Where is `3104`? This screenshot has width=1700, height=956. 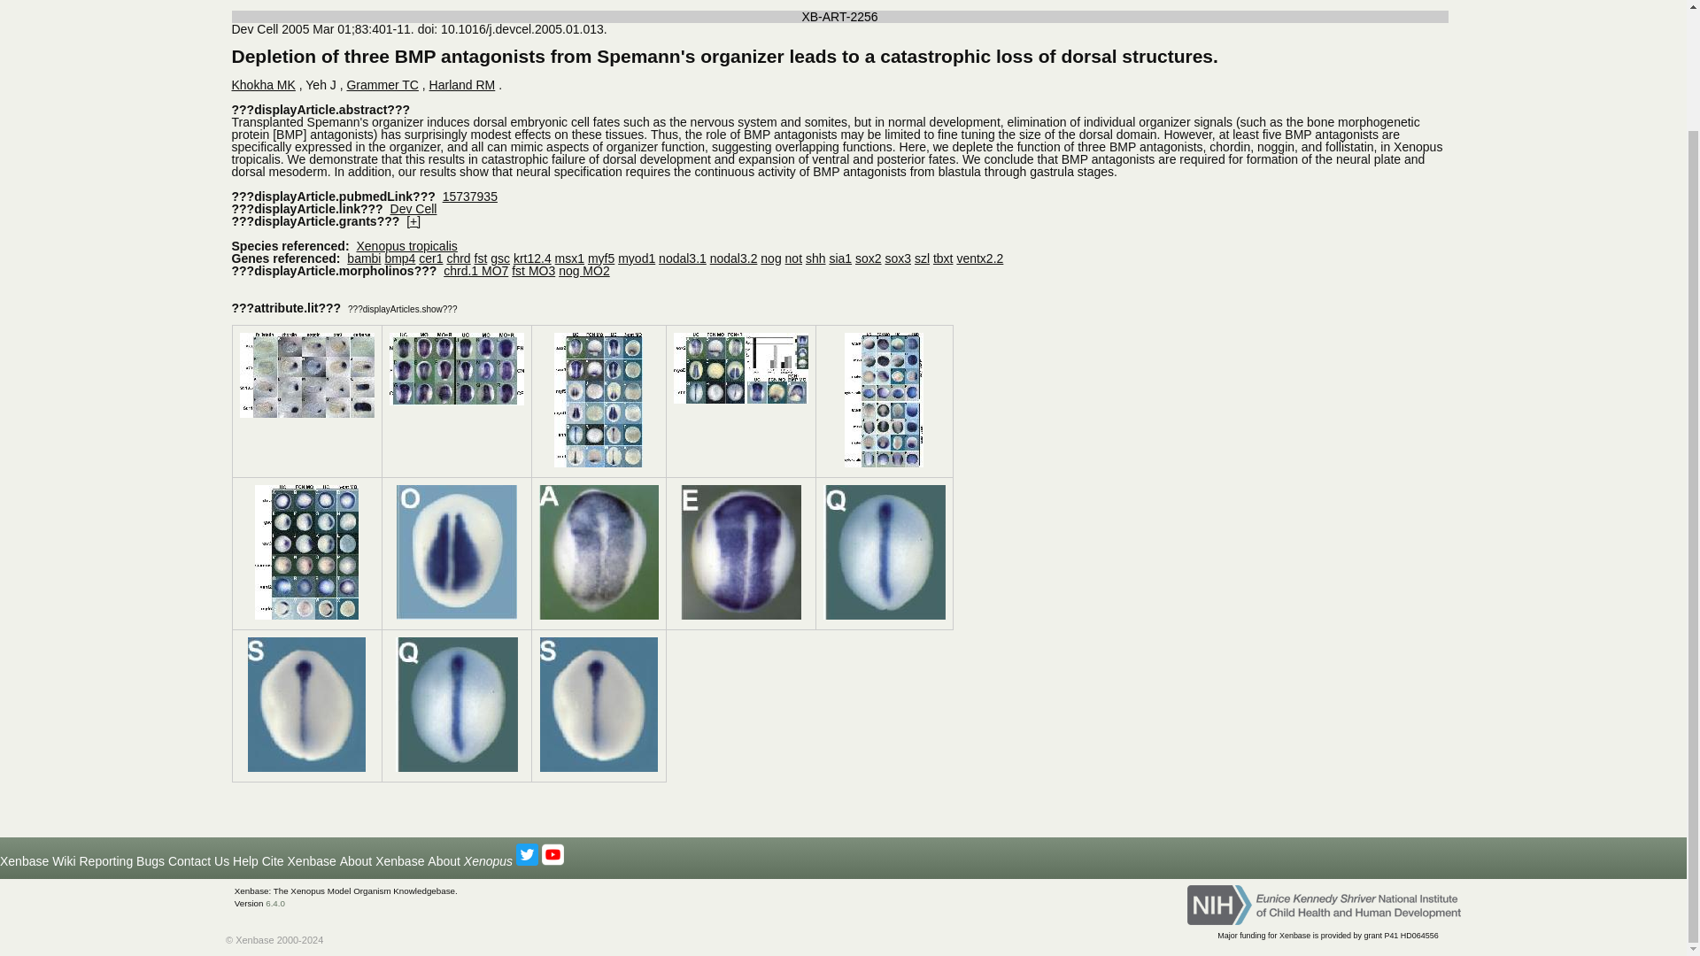
3104 is located at coordinates (306, 414).